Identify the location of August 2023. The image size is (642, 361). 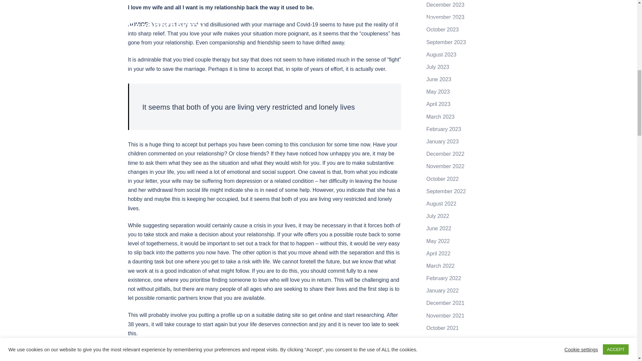
(441, 54).